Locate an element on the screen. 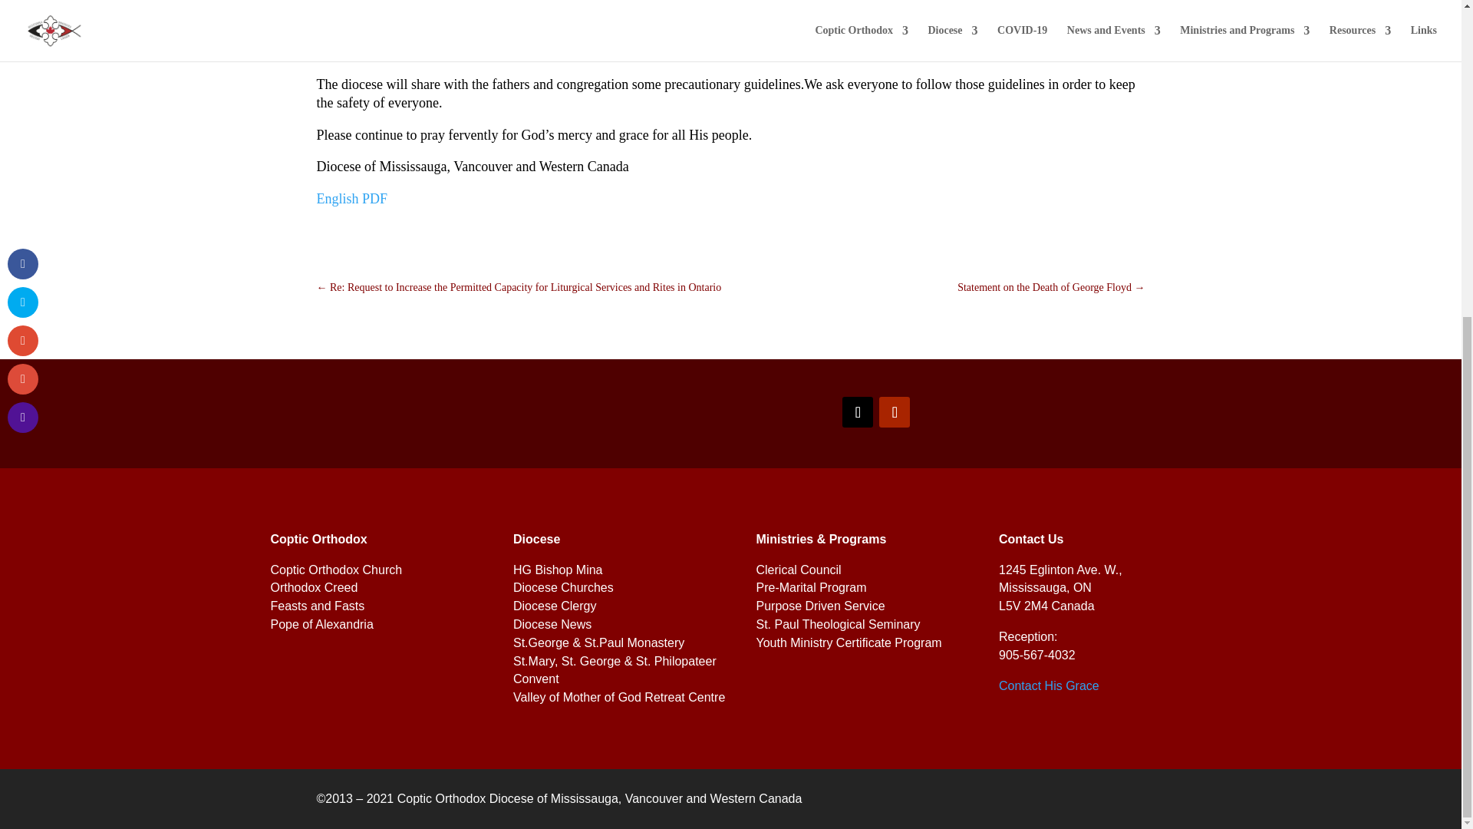 The width and height of the screenshot is (1473, 829). Follow on X is located at coordinates (858, 412).